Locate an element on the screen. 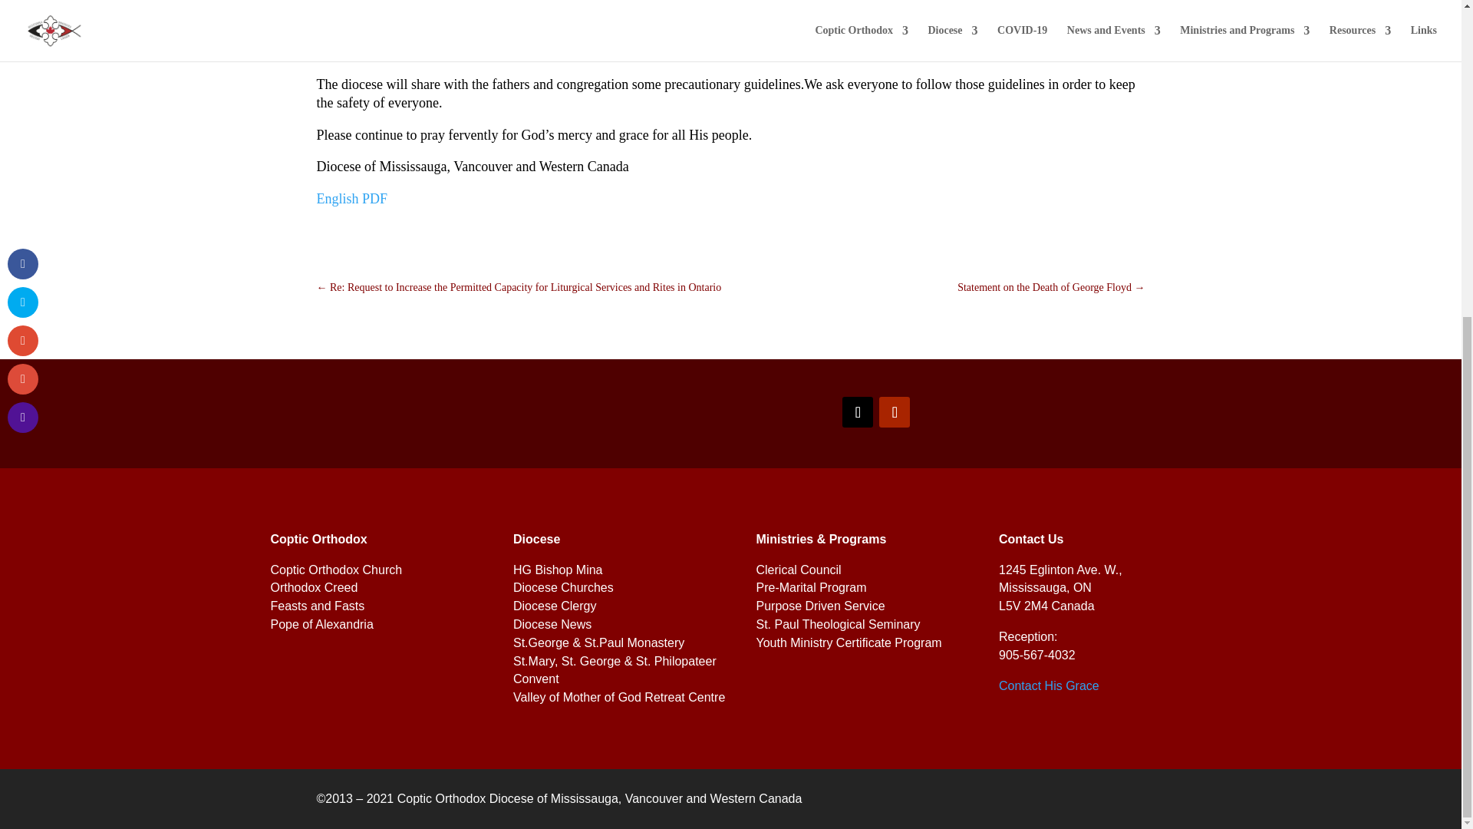 The width and height of the screenshot is (1473, 829). Follow on X is located at coordinates (858, 412).